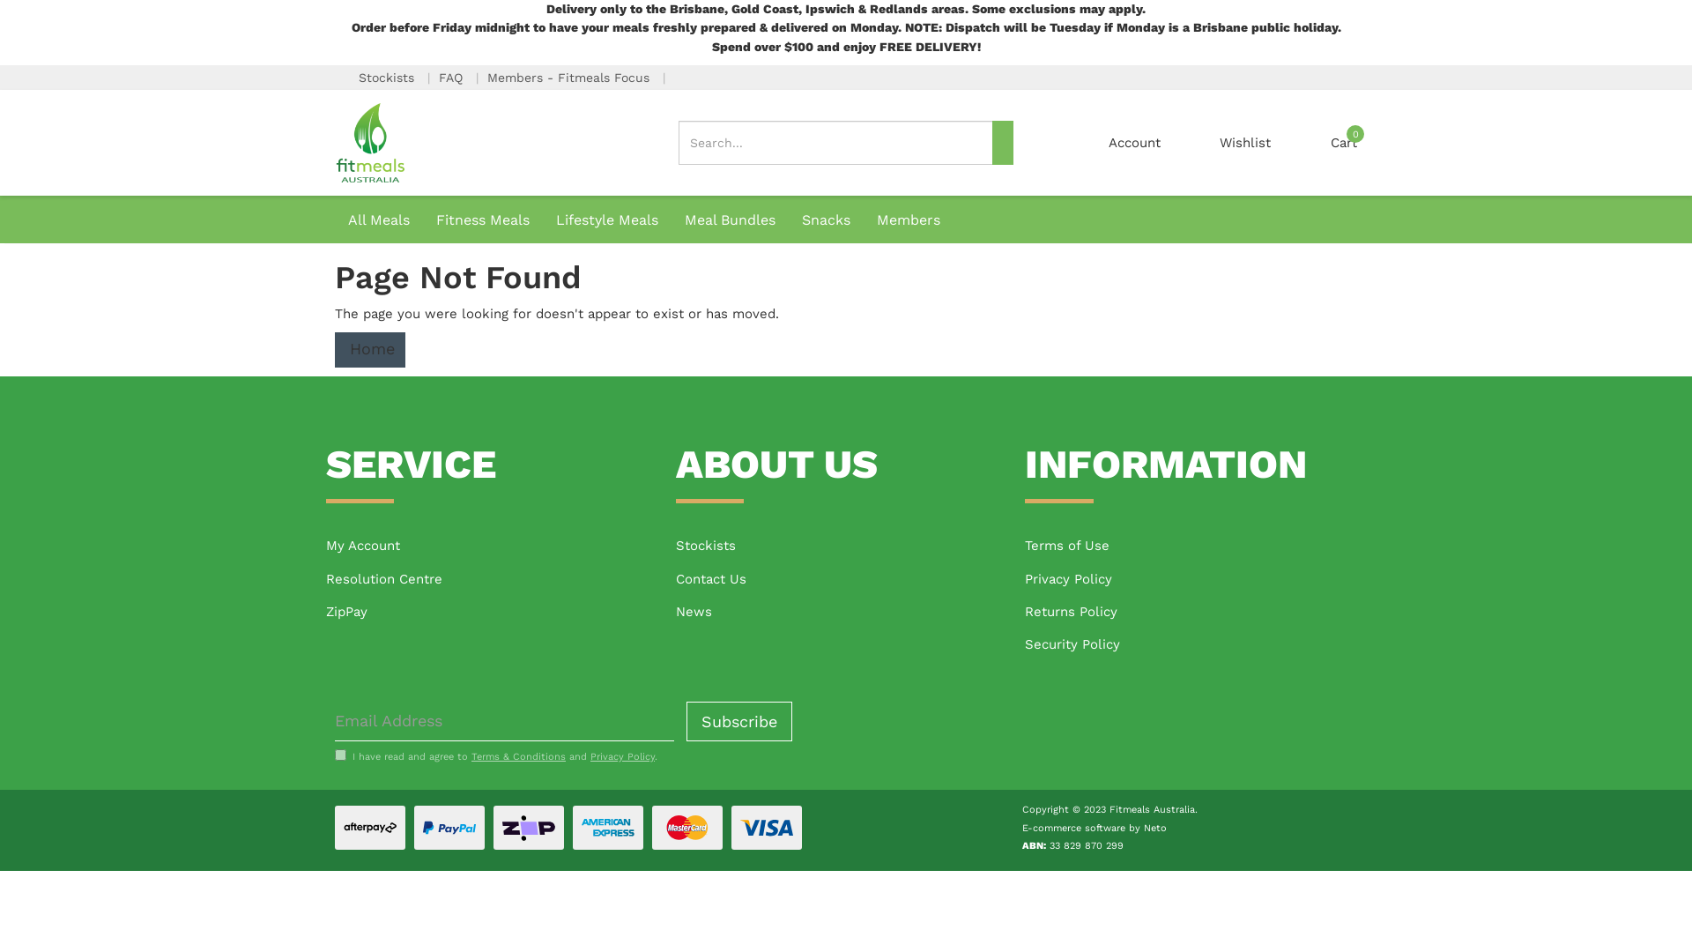 Image resolution: width=1692 pixels, height=952 pixels. What do you see at coordinates (1195, 645) in the screenshot?
I see `Security Policy` at bounding box center [1195, 645].